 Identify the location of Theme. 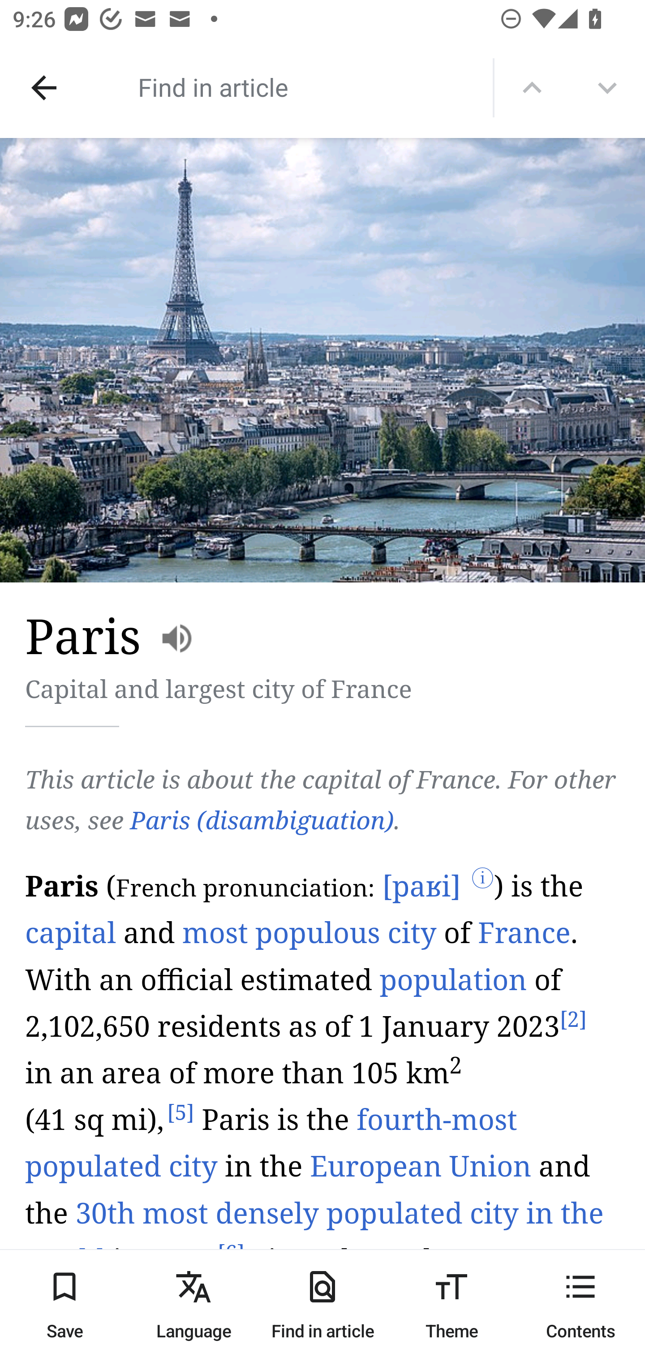
(451, 1306).